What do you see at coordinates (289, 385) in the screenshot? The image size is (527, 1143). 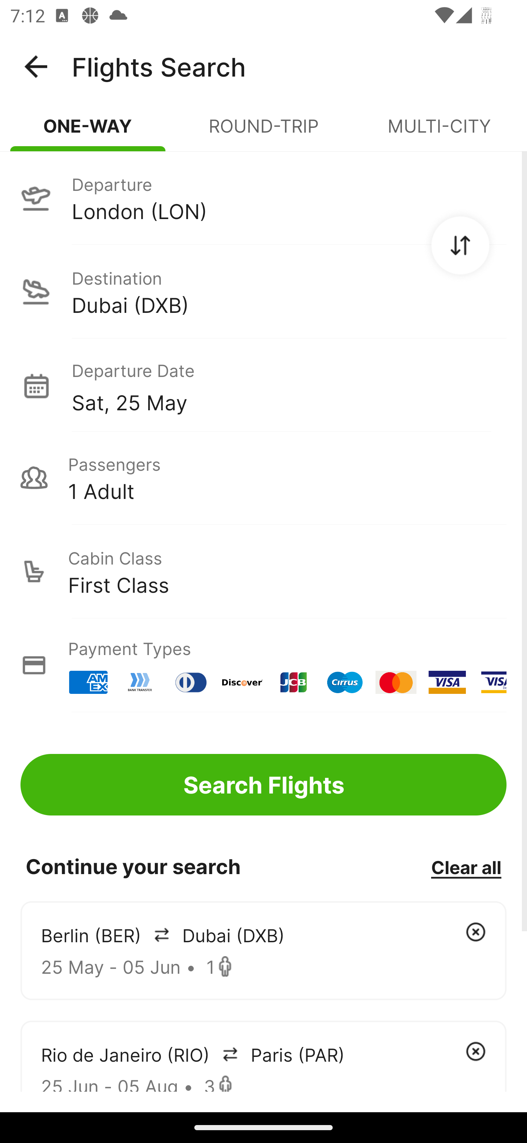 I see `Departure Date Sat, 25 May` at bounding box center [289, 385].